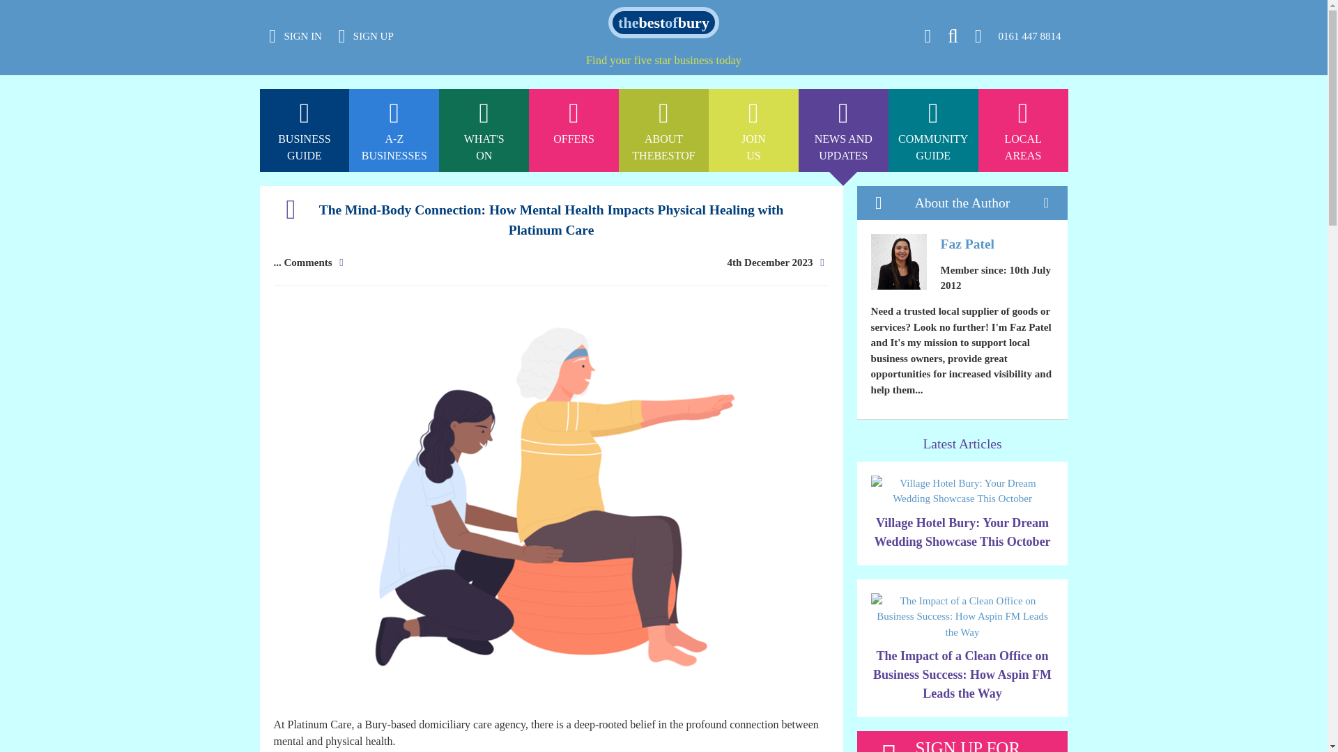  Describe the element at coordinates (754, 7) in the screenshot. I see `SIGN UP` at that location.